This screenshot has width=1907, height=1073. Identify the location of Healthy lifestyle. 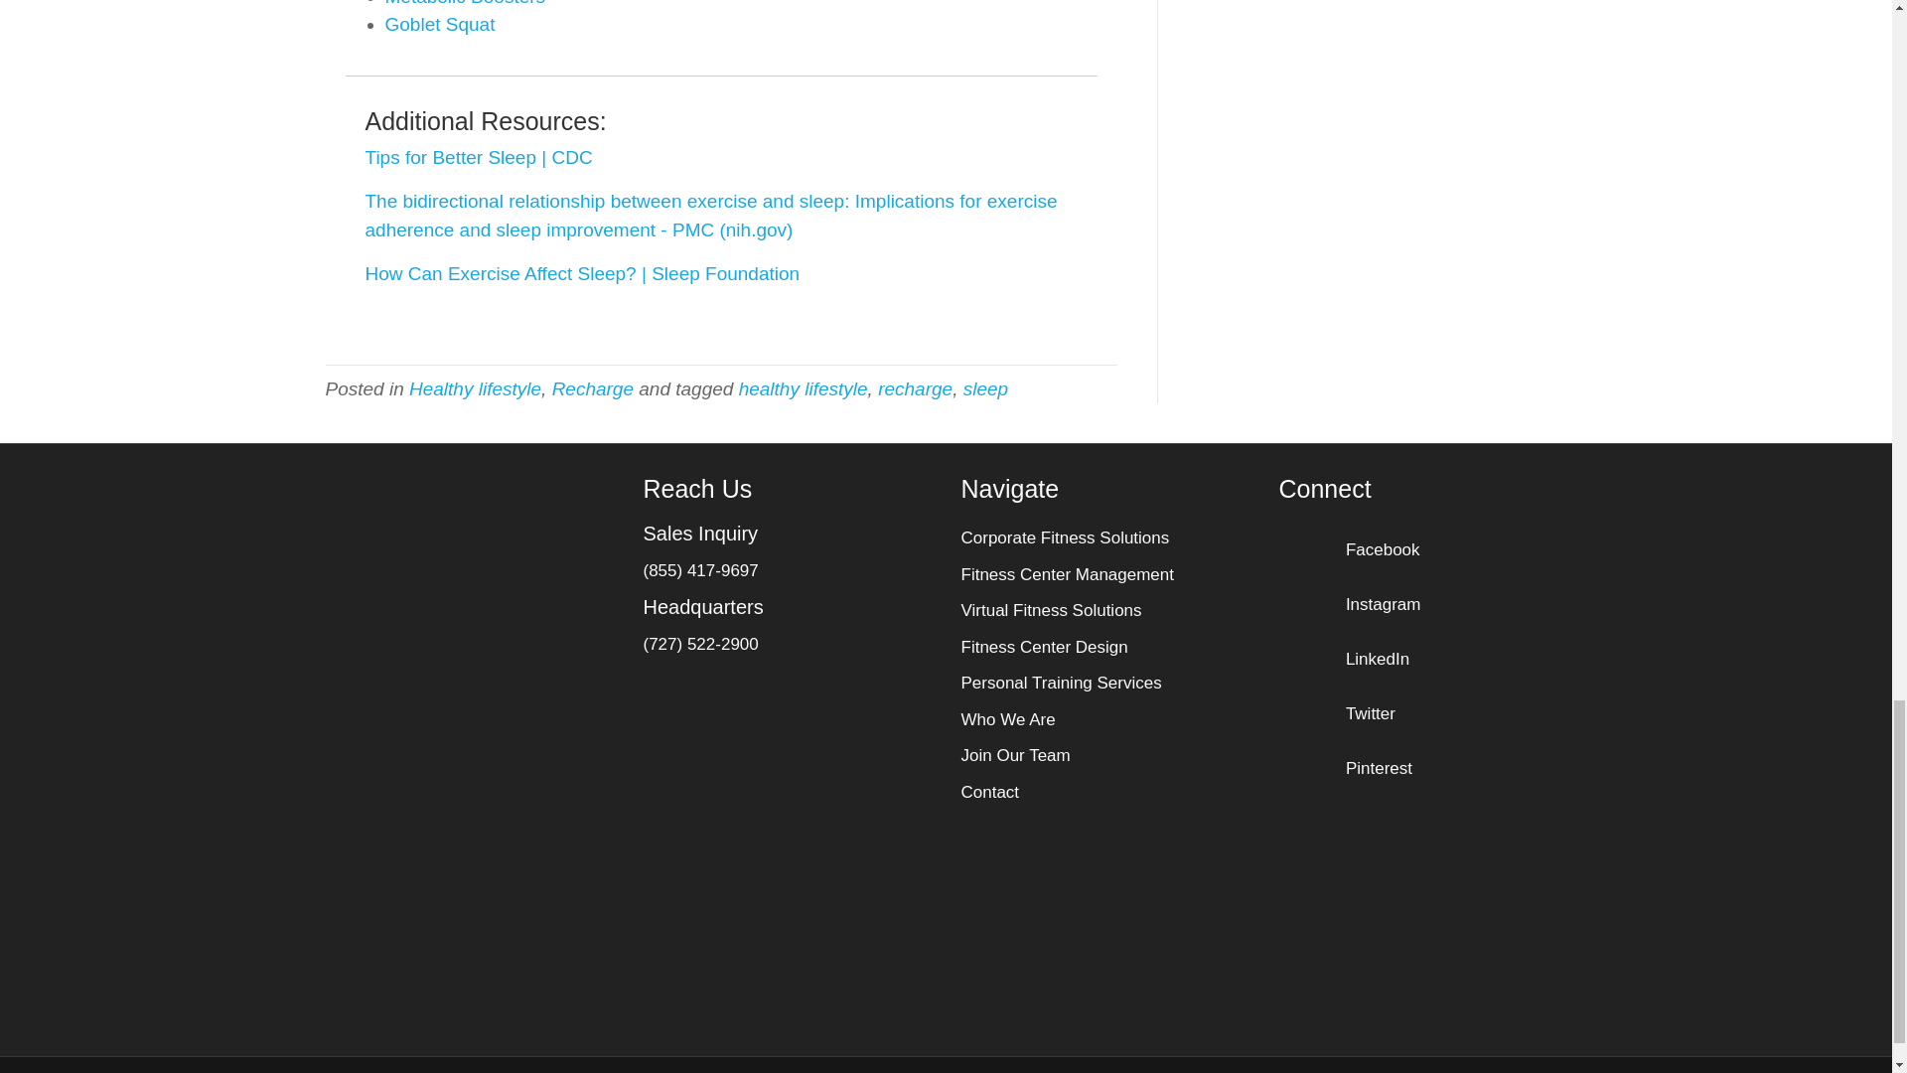
(475, 388).